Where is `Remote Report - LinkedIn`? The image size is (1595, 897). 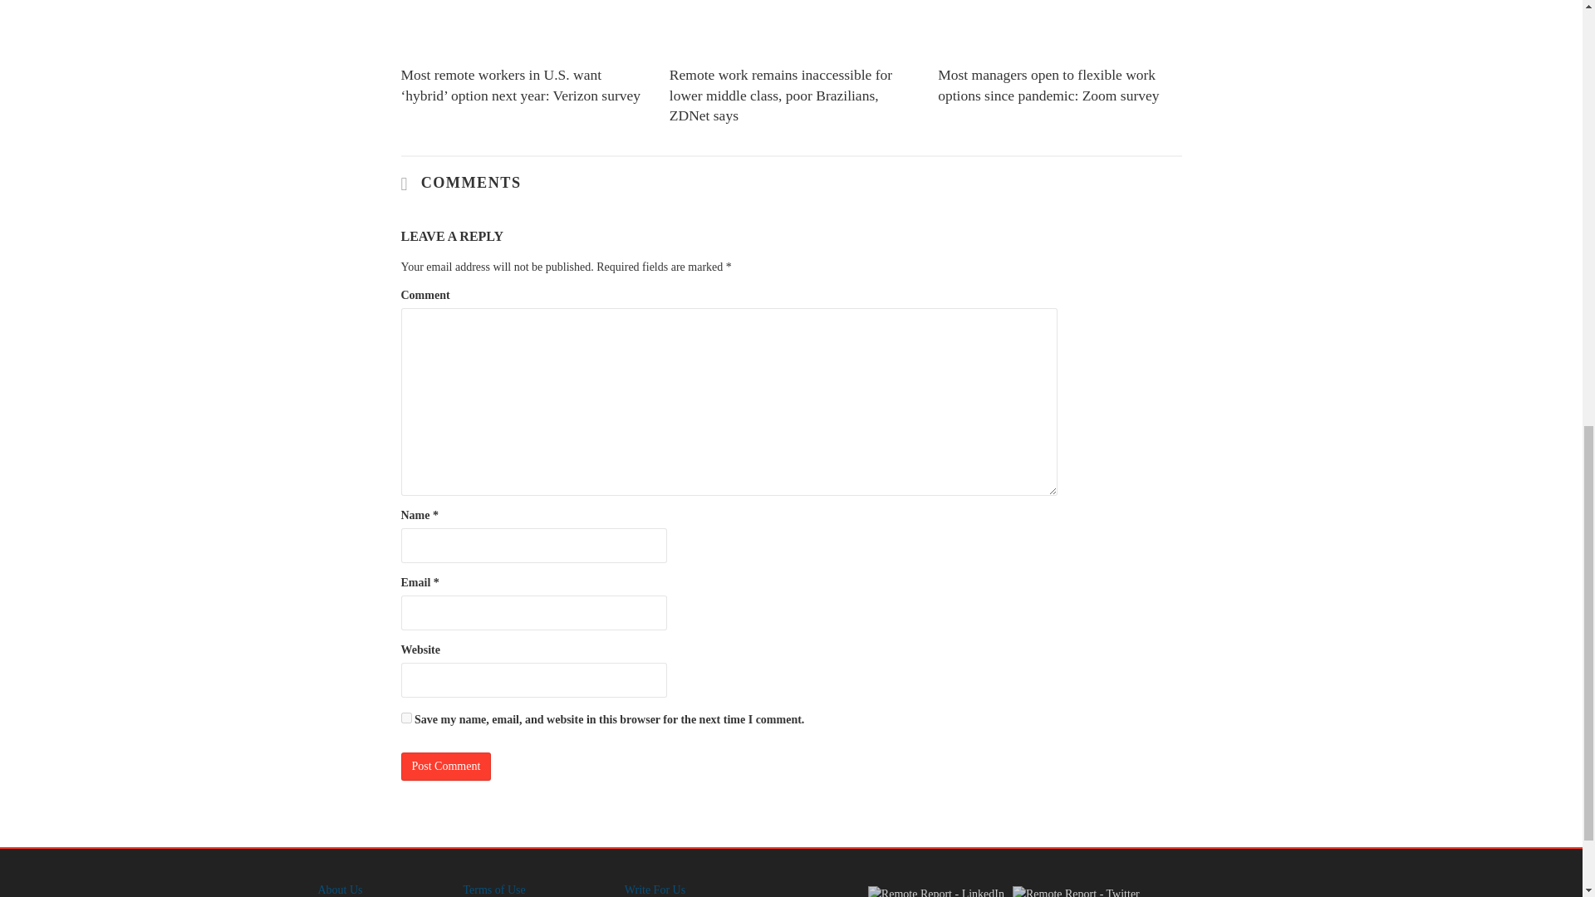 Remote Report - LinkedIn is located at coordinates (935, 892).